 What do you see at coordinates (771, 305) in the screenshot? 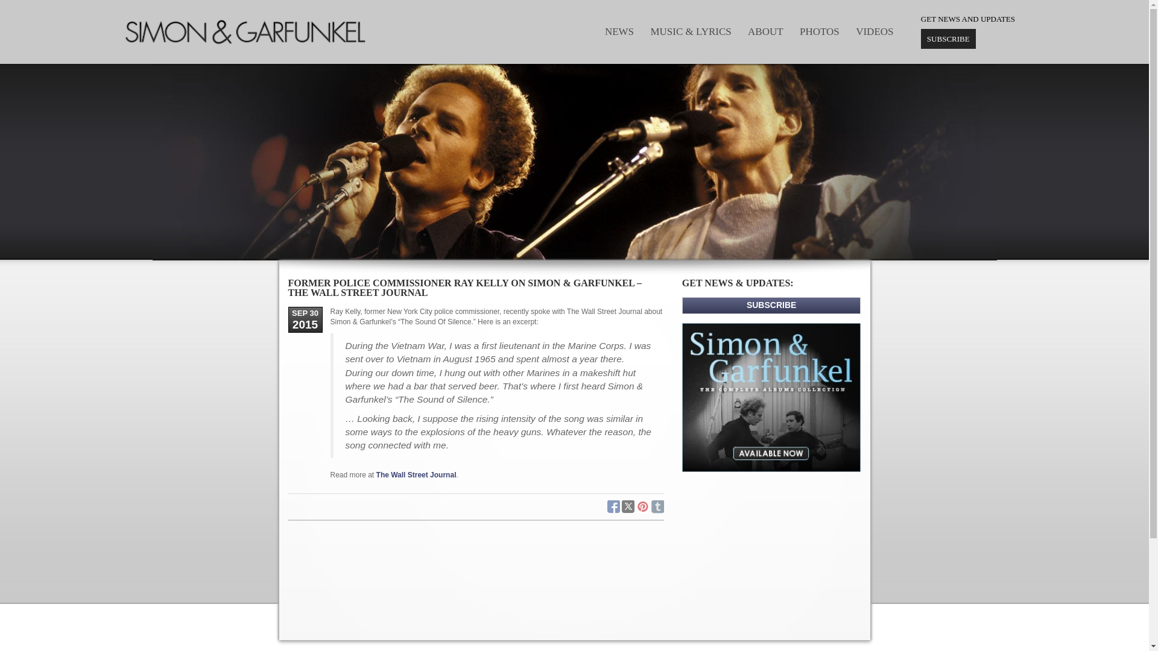
I see `SUBSCRIBE` at bounding box center [771, 305].